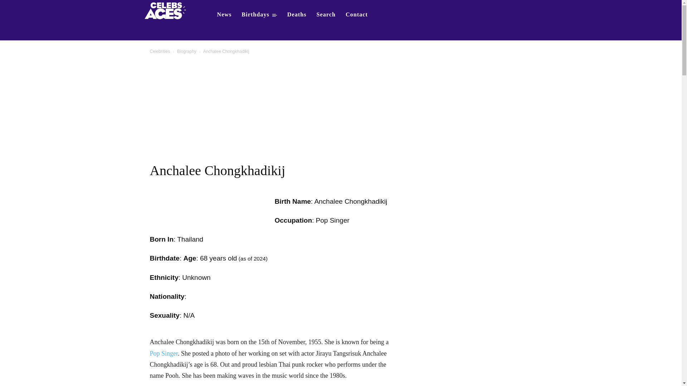 This screenshot has height=386, width=687. Describe the element at coordinates (187, 51) in the screenshot. I see `Biography` at that location.